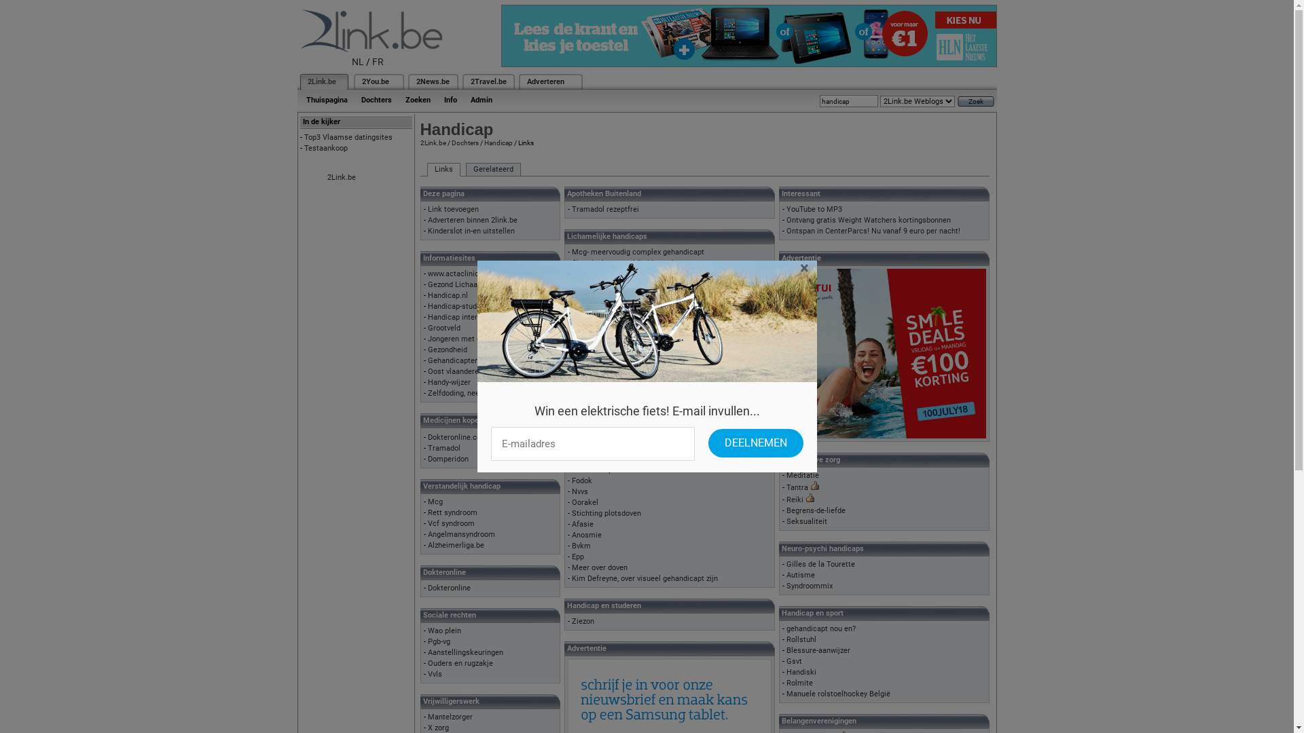  Describe the element at coordinates (462, 535) in the screenshot. I see `Angelmansyndroom` at that location.